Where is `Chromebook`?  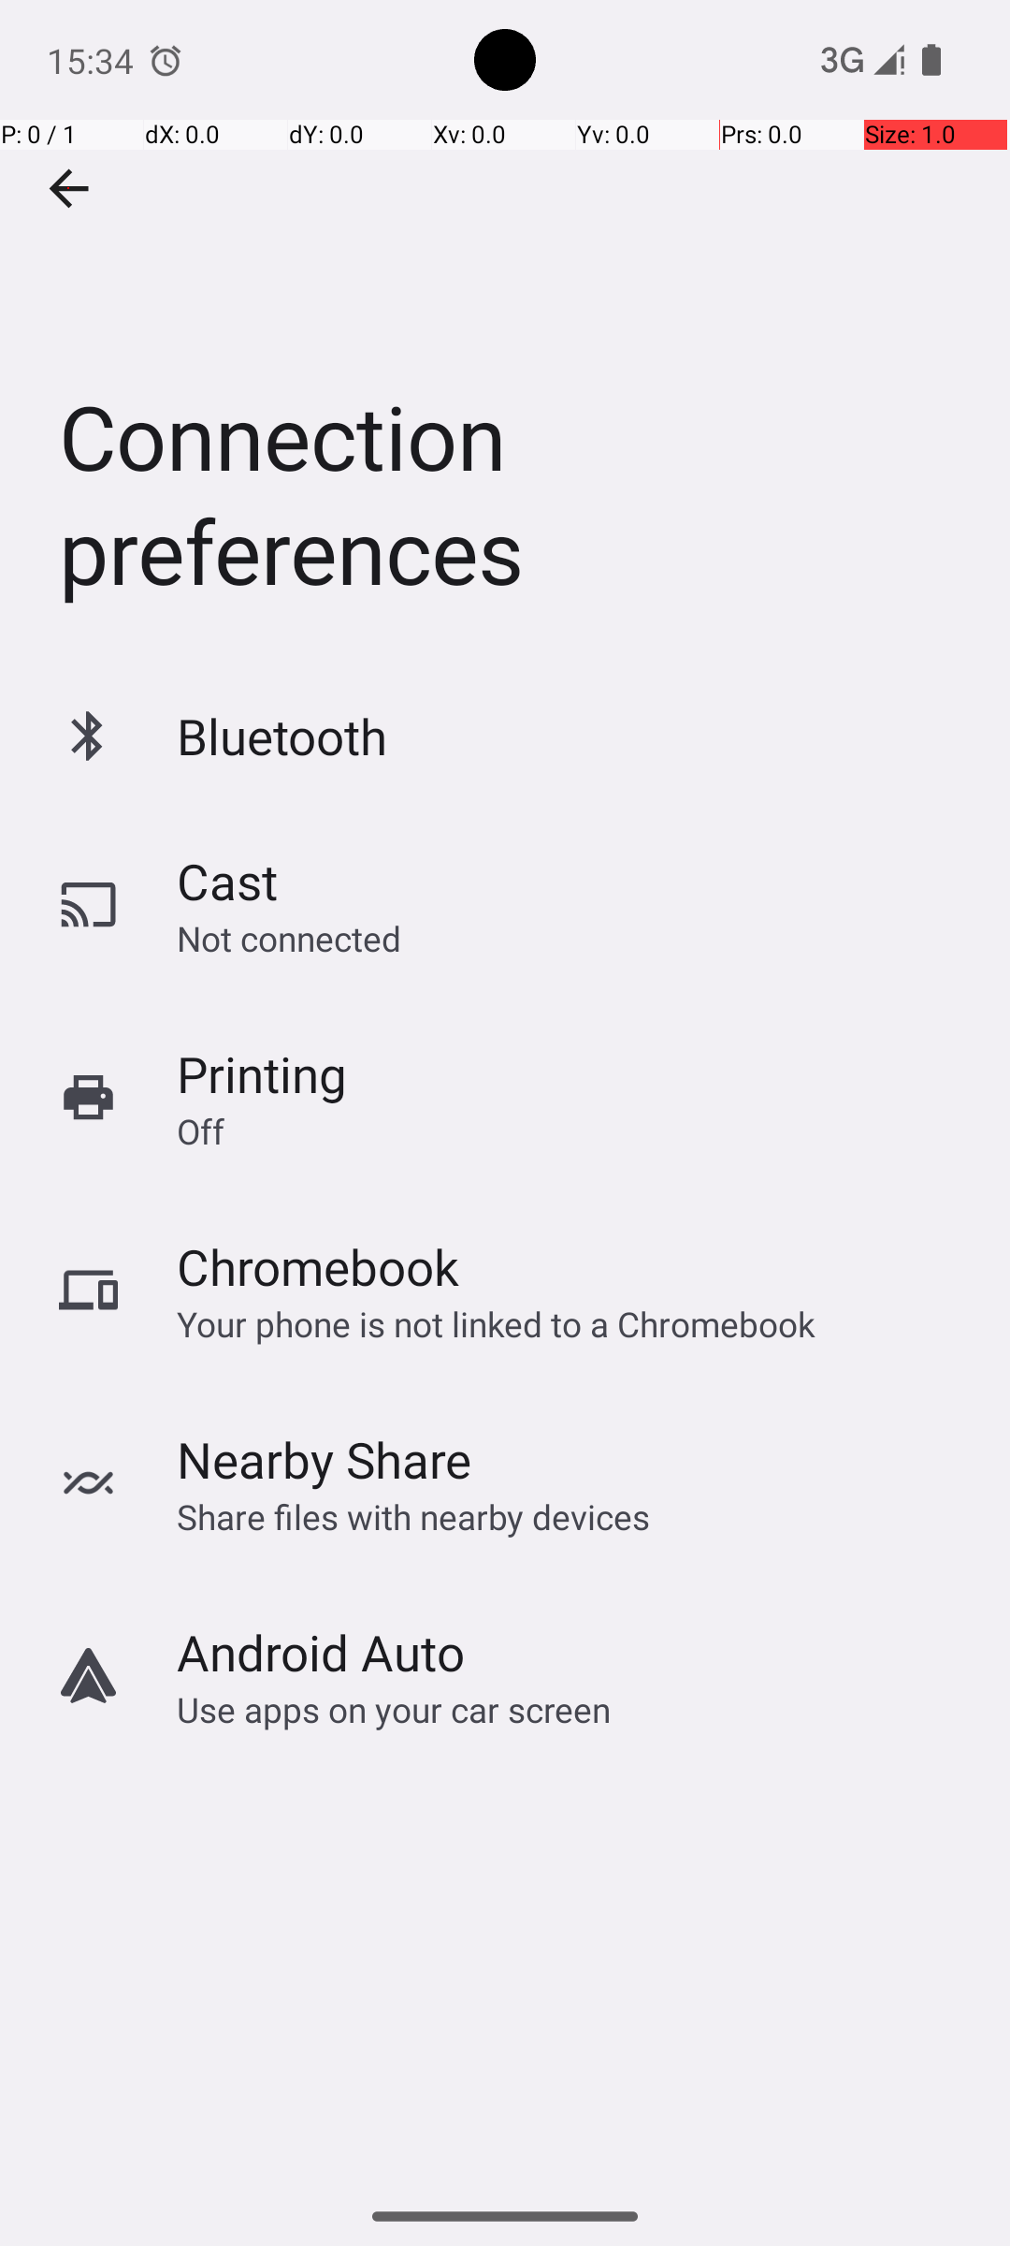 Chromebook is located at coordinates (318, 1267).